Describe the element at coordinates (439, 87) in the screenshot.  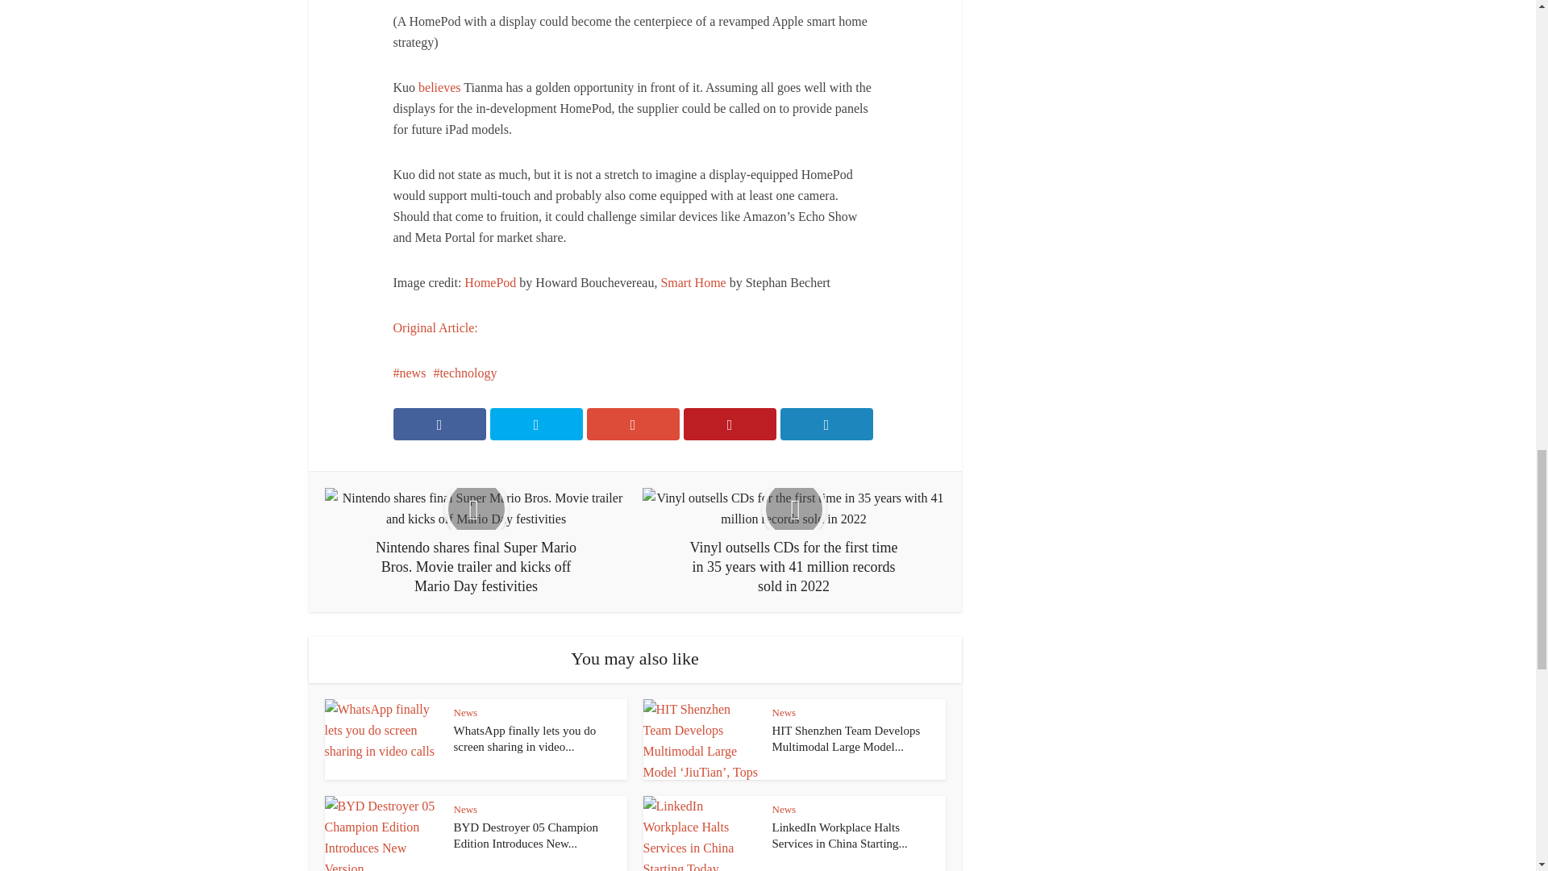
I see `believes` at that location.